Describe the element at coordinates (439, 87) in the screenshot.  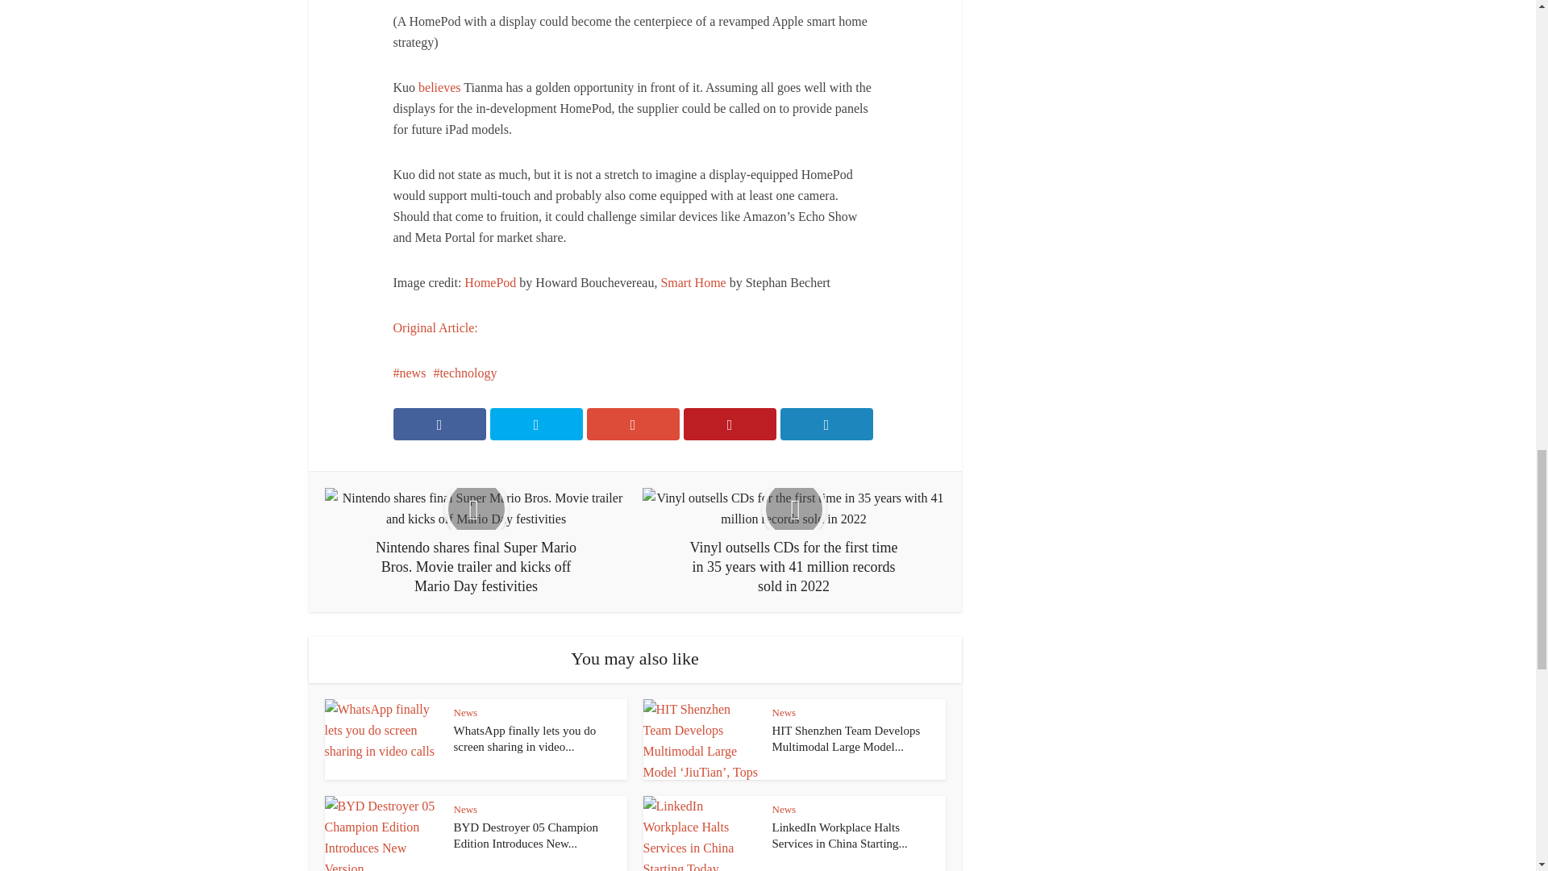
I see `believes` at that location.